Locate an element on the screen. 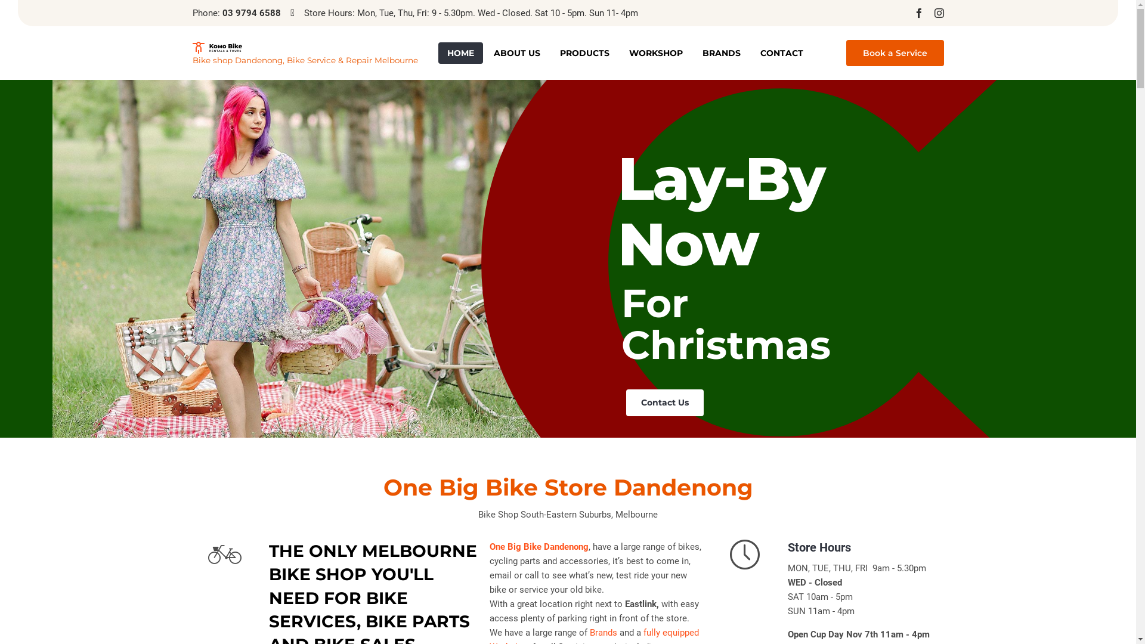 The width and height of the screenshot is (1145, 644). CONTACT is located at coordinates (782, 53).